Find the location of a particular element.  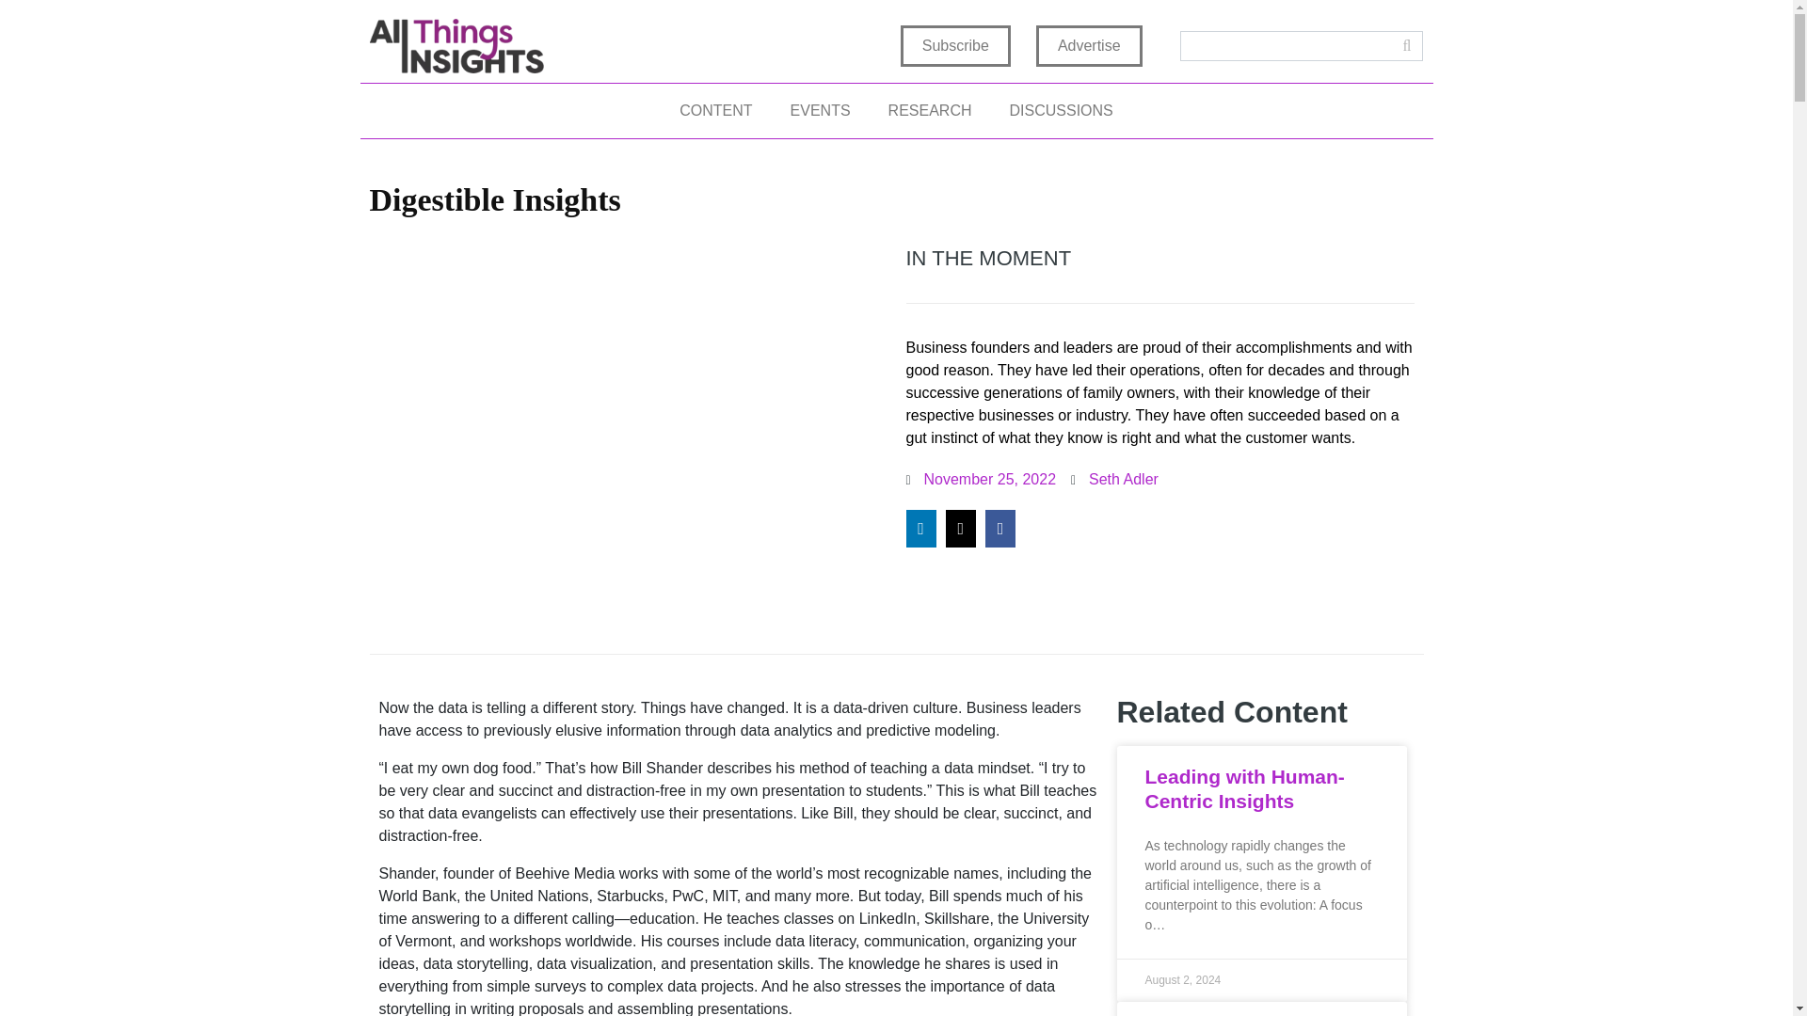

Advertise is located at coordinates (1088, 46).